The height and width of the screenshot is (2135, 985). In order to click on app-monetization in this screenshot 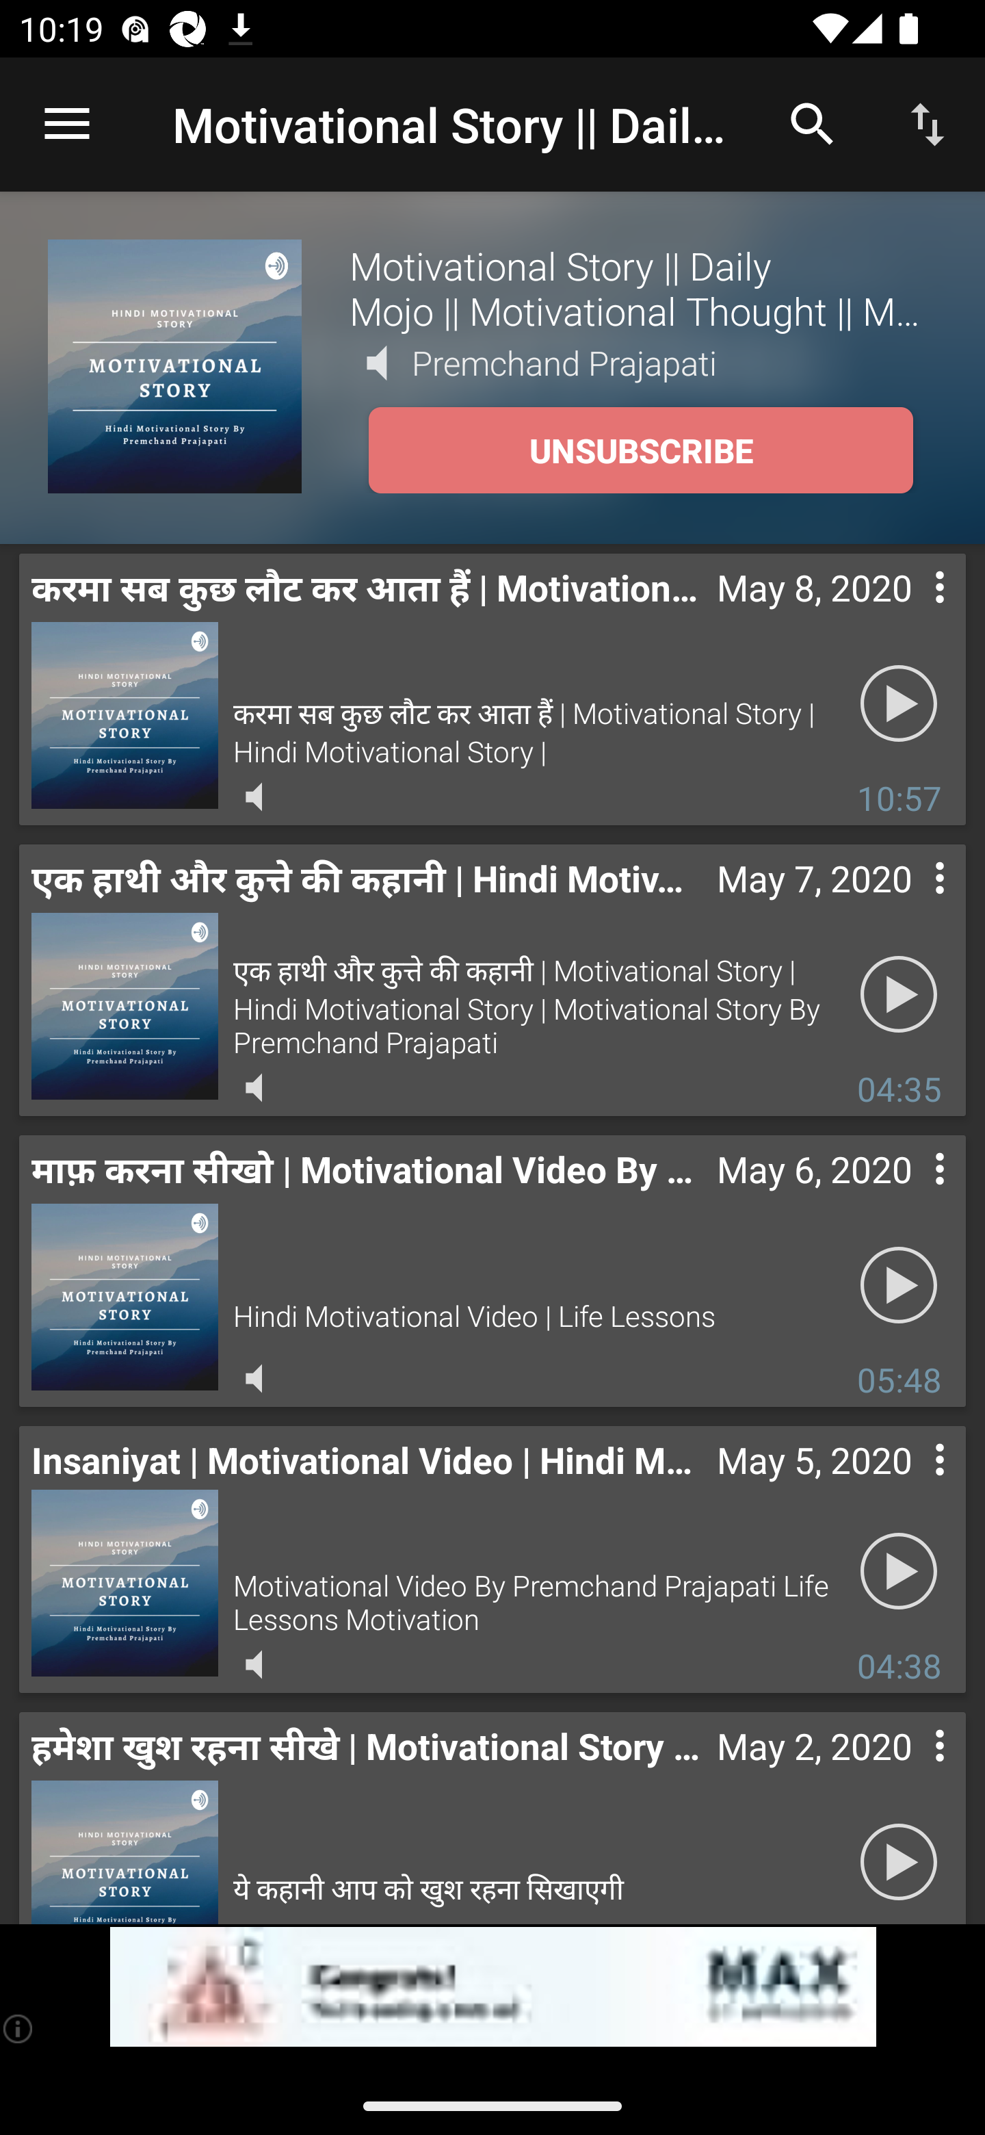, I will do `click(492, 1987)`.